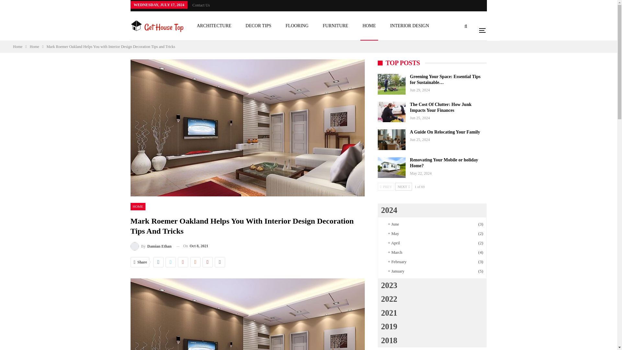 The height and width of the screenshot is (350, 622). Describe the element at coordinates (34, 47) in the screenshot. I see `Home` at that location.